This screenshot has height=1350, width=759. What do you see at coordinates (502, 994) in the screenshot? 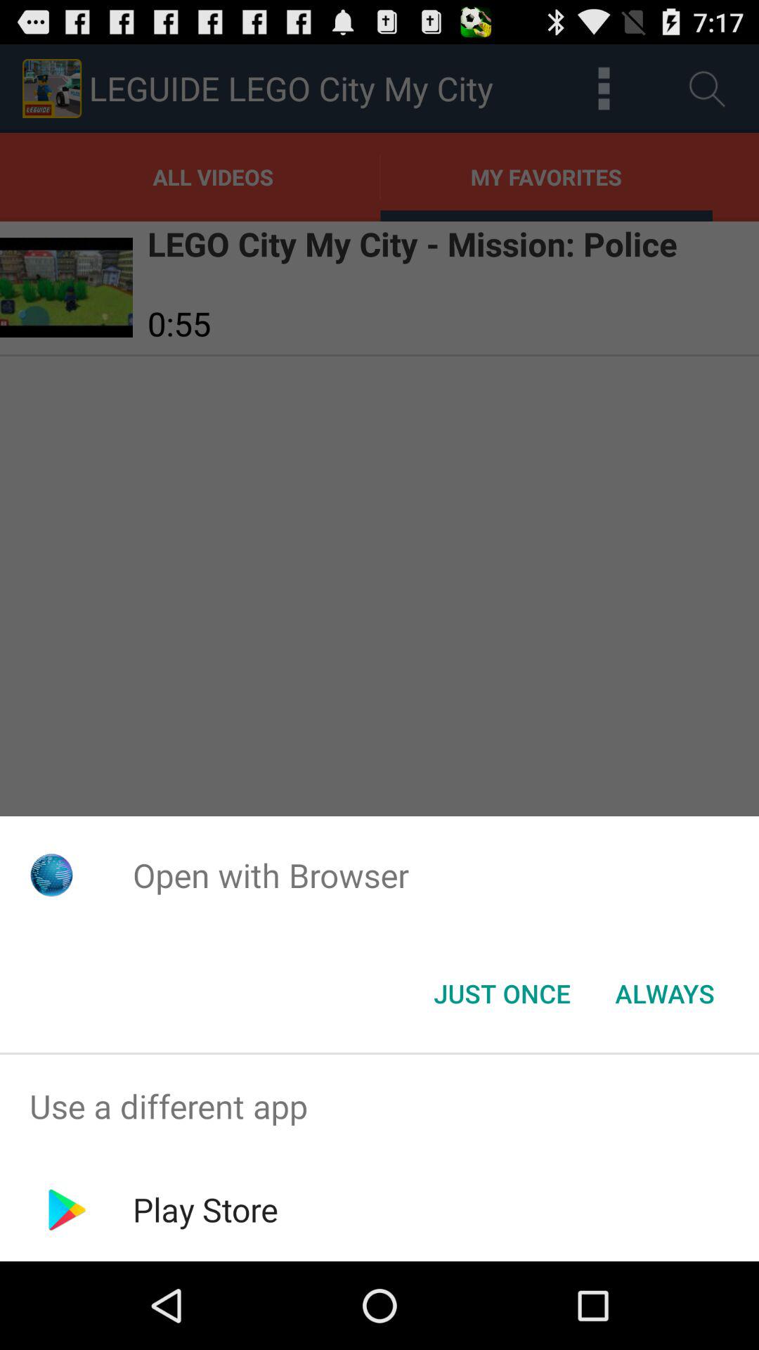
I see `launch icon next to always icon` at bounding box center [502, 994].